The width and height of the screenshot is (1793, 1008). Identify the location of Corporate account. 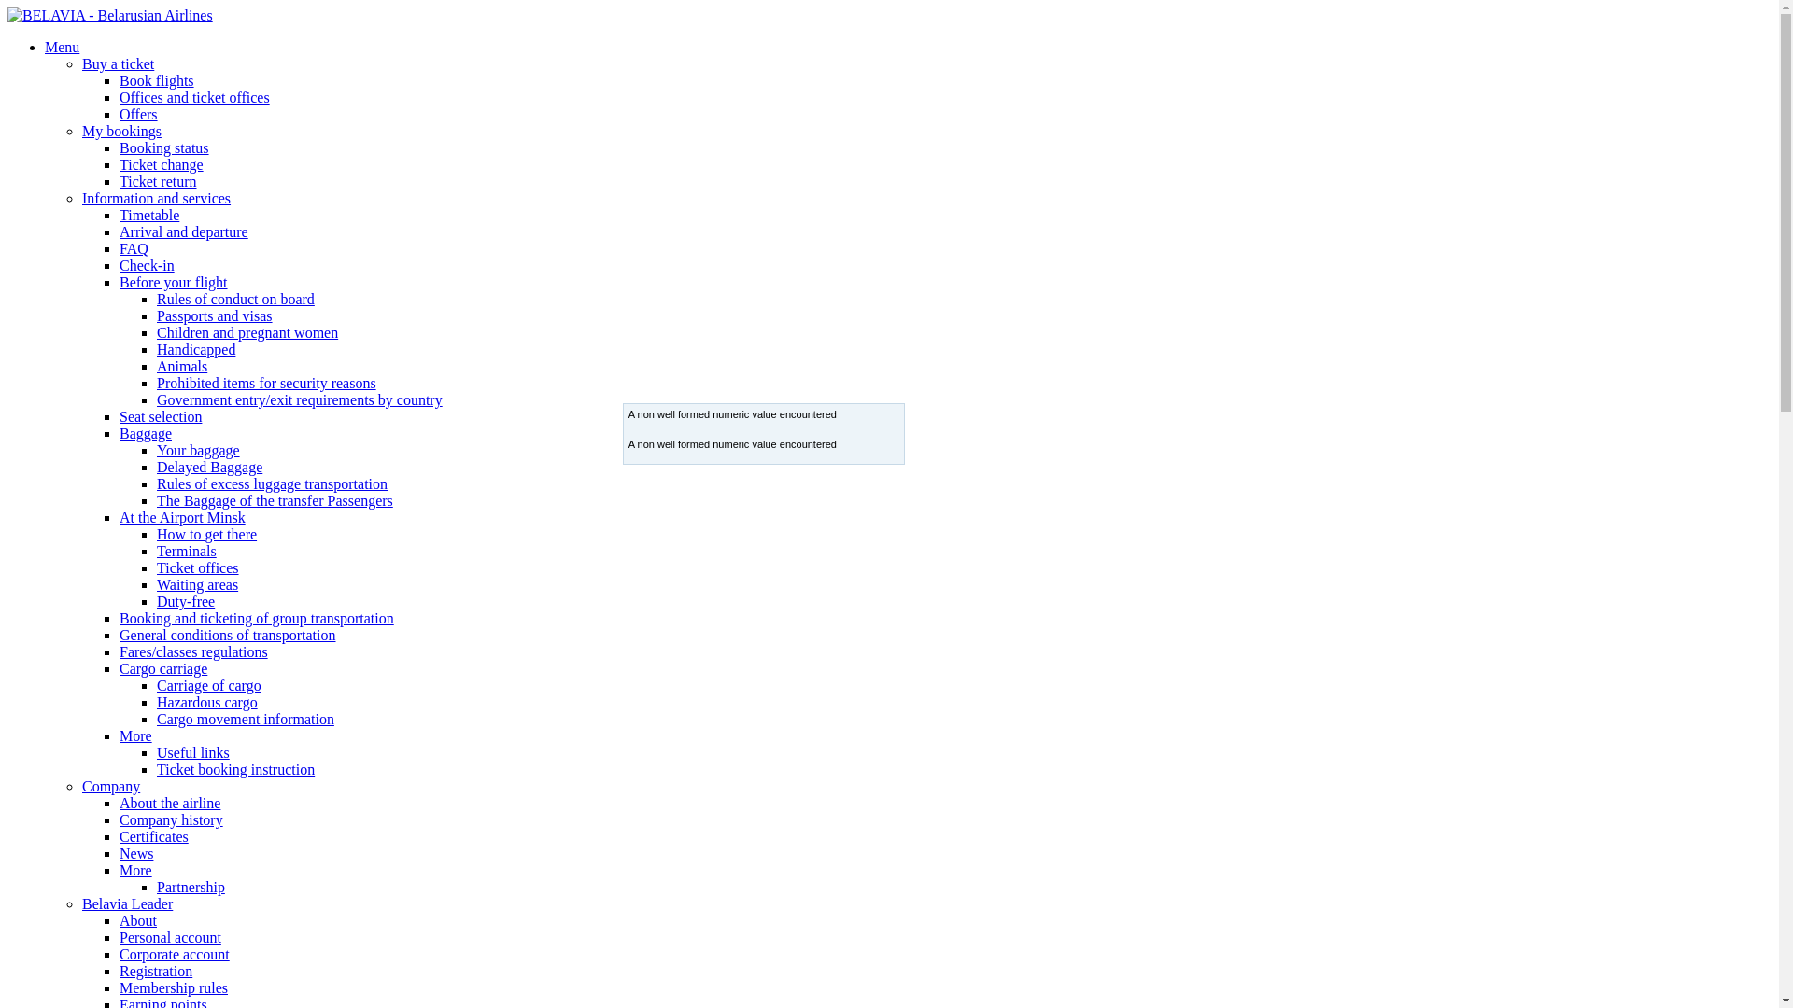
(174, 954).